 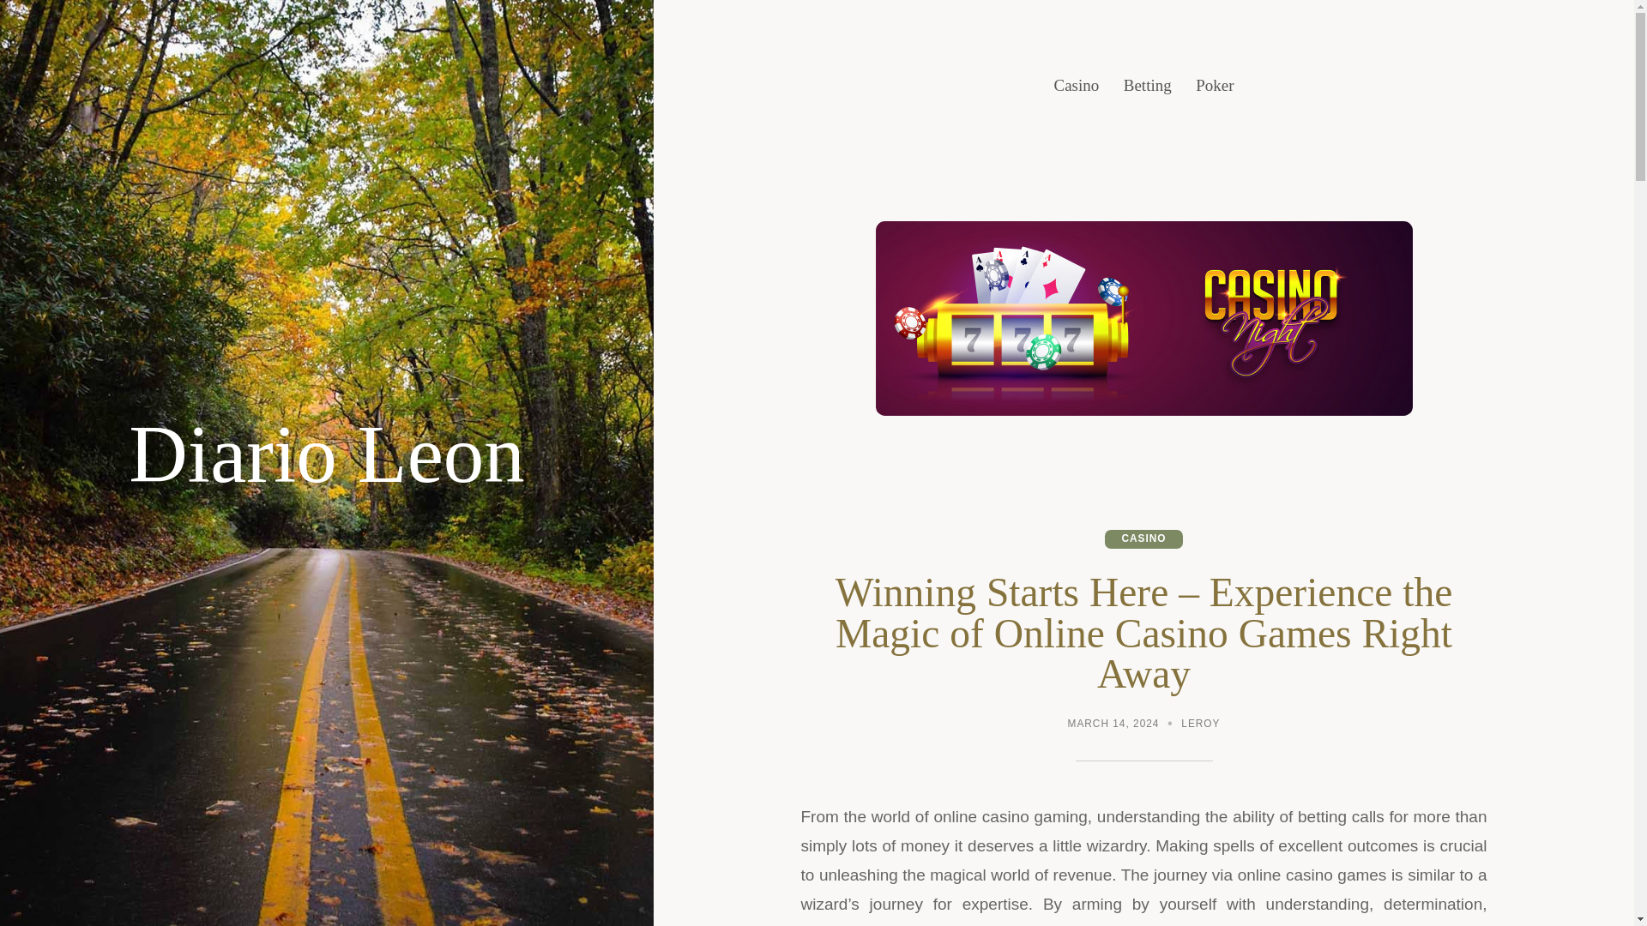 What do you see at coordinates (1113, 725) in the screenshot?
I see `MARCH 14, 2024` at bounding box center [1113, 725].